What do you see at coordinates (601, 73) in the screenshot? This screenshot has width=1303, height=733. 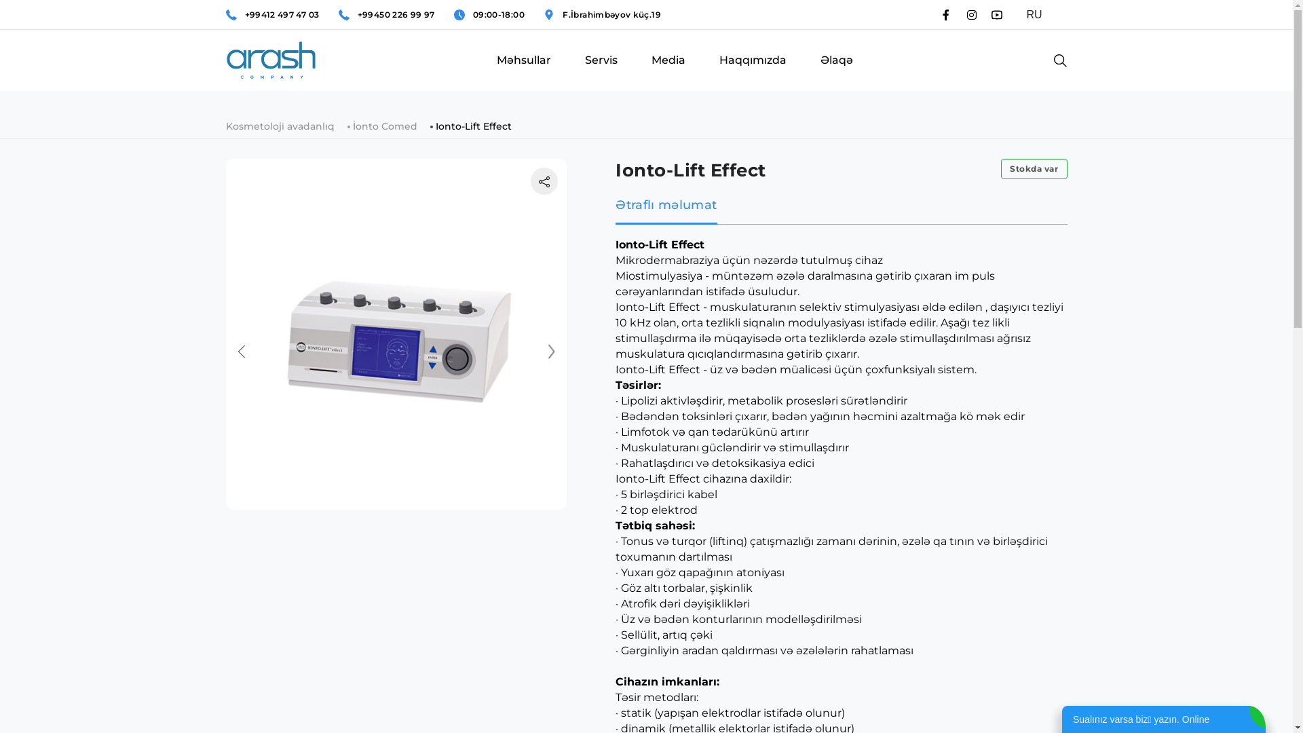 I see `Servis` at bounding box center [601, 73].